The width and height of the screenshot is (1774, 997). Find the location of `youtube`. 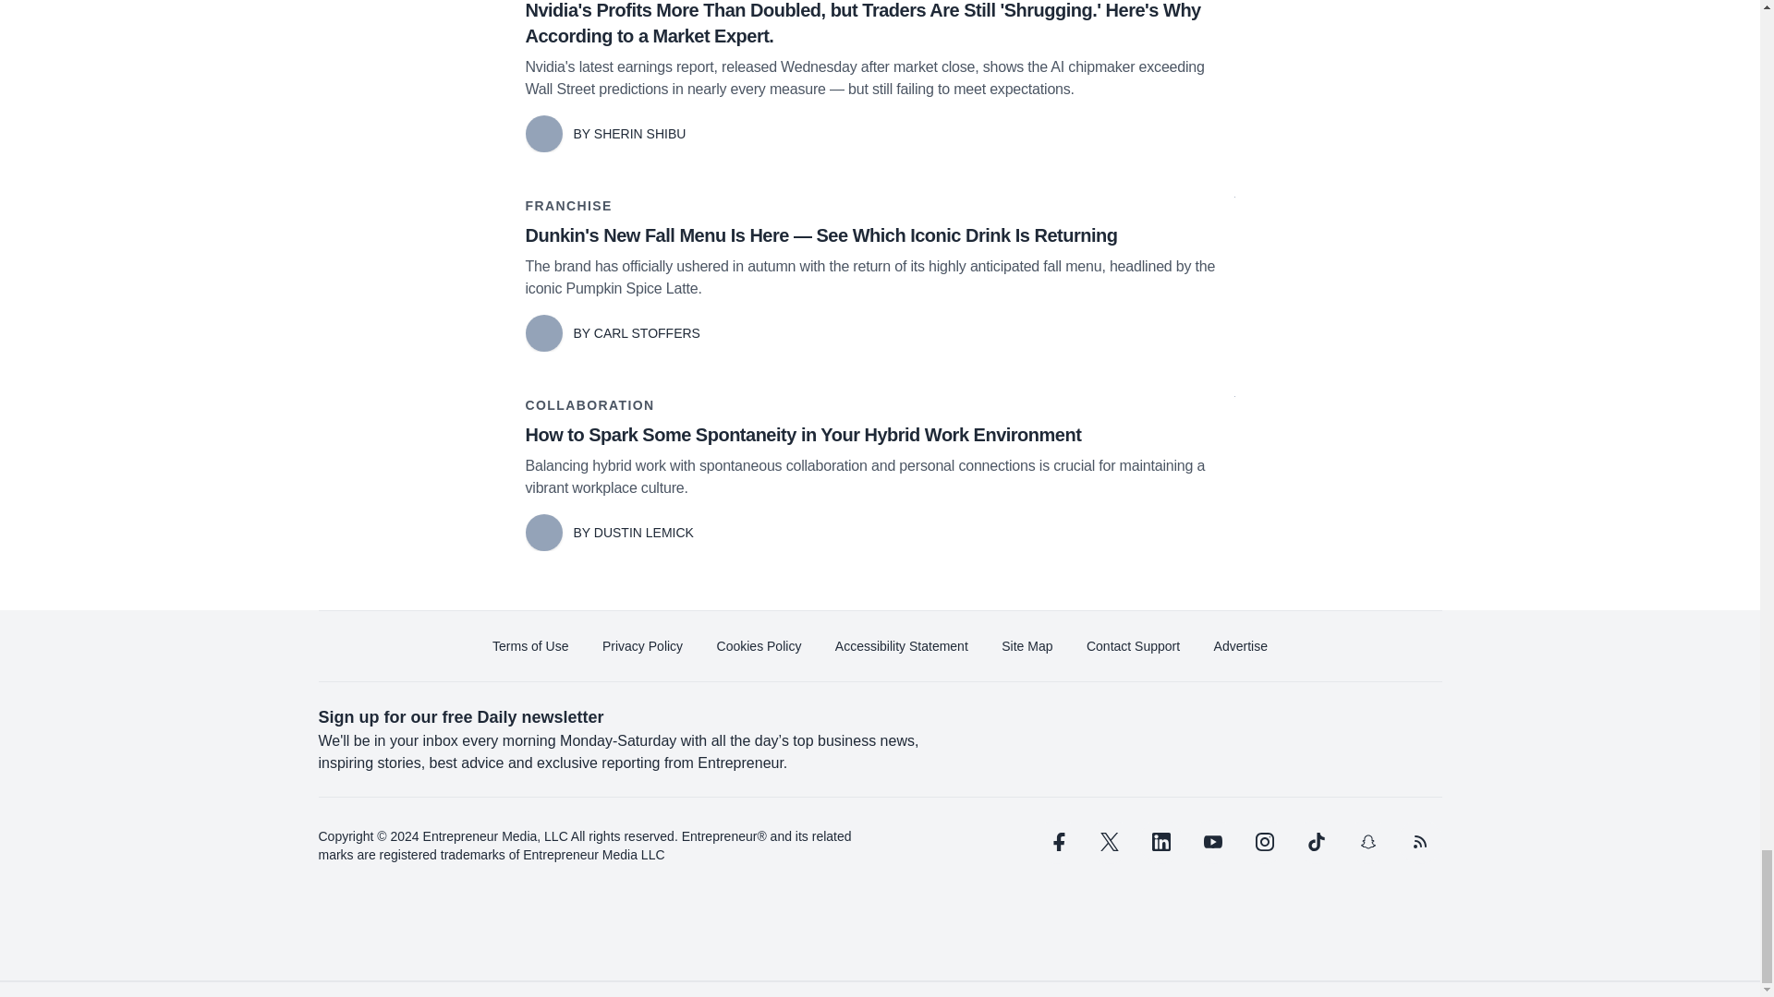

youtube is located at coordinates (1212, 842).